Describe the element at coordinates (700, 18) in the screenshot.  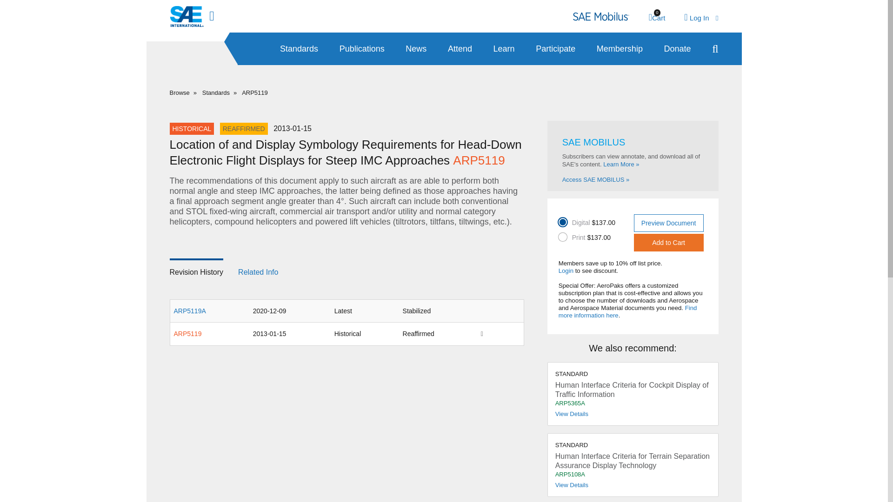
I see ` Log In` at that location.